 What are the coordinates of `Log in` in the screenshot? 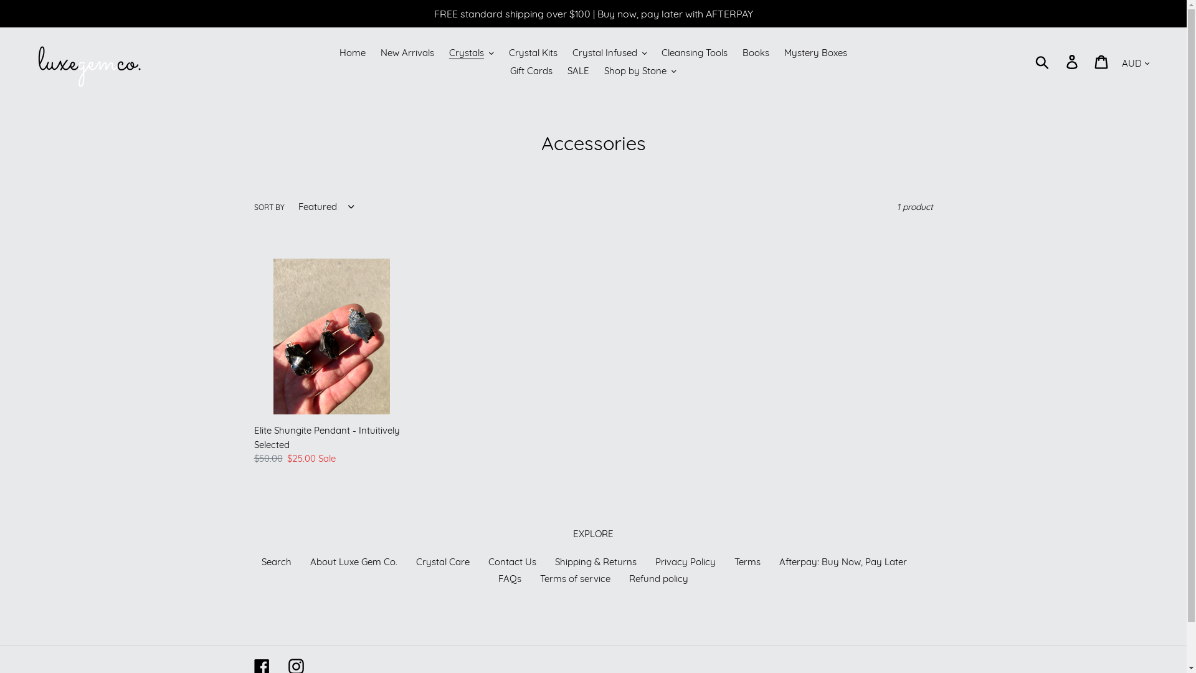 It's located at (1073, 62).